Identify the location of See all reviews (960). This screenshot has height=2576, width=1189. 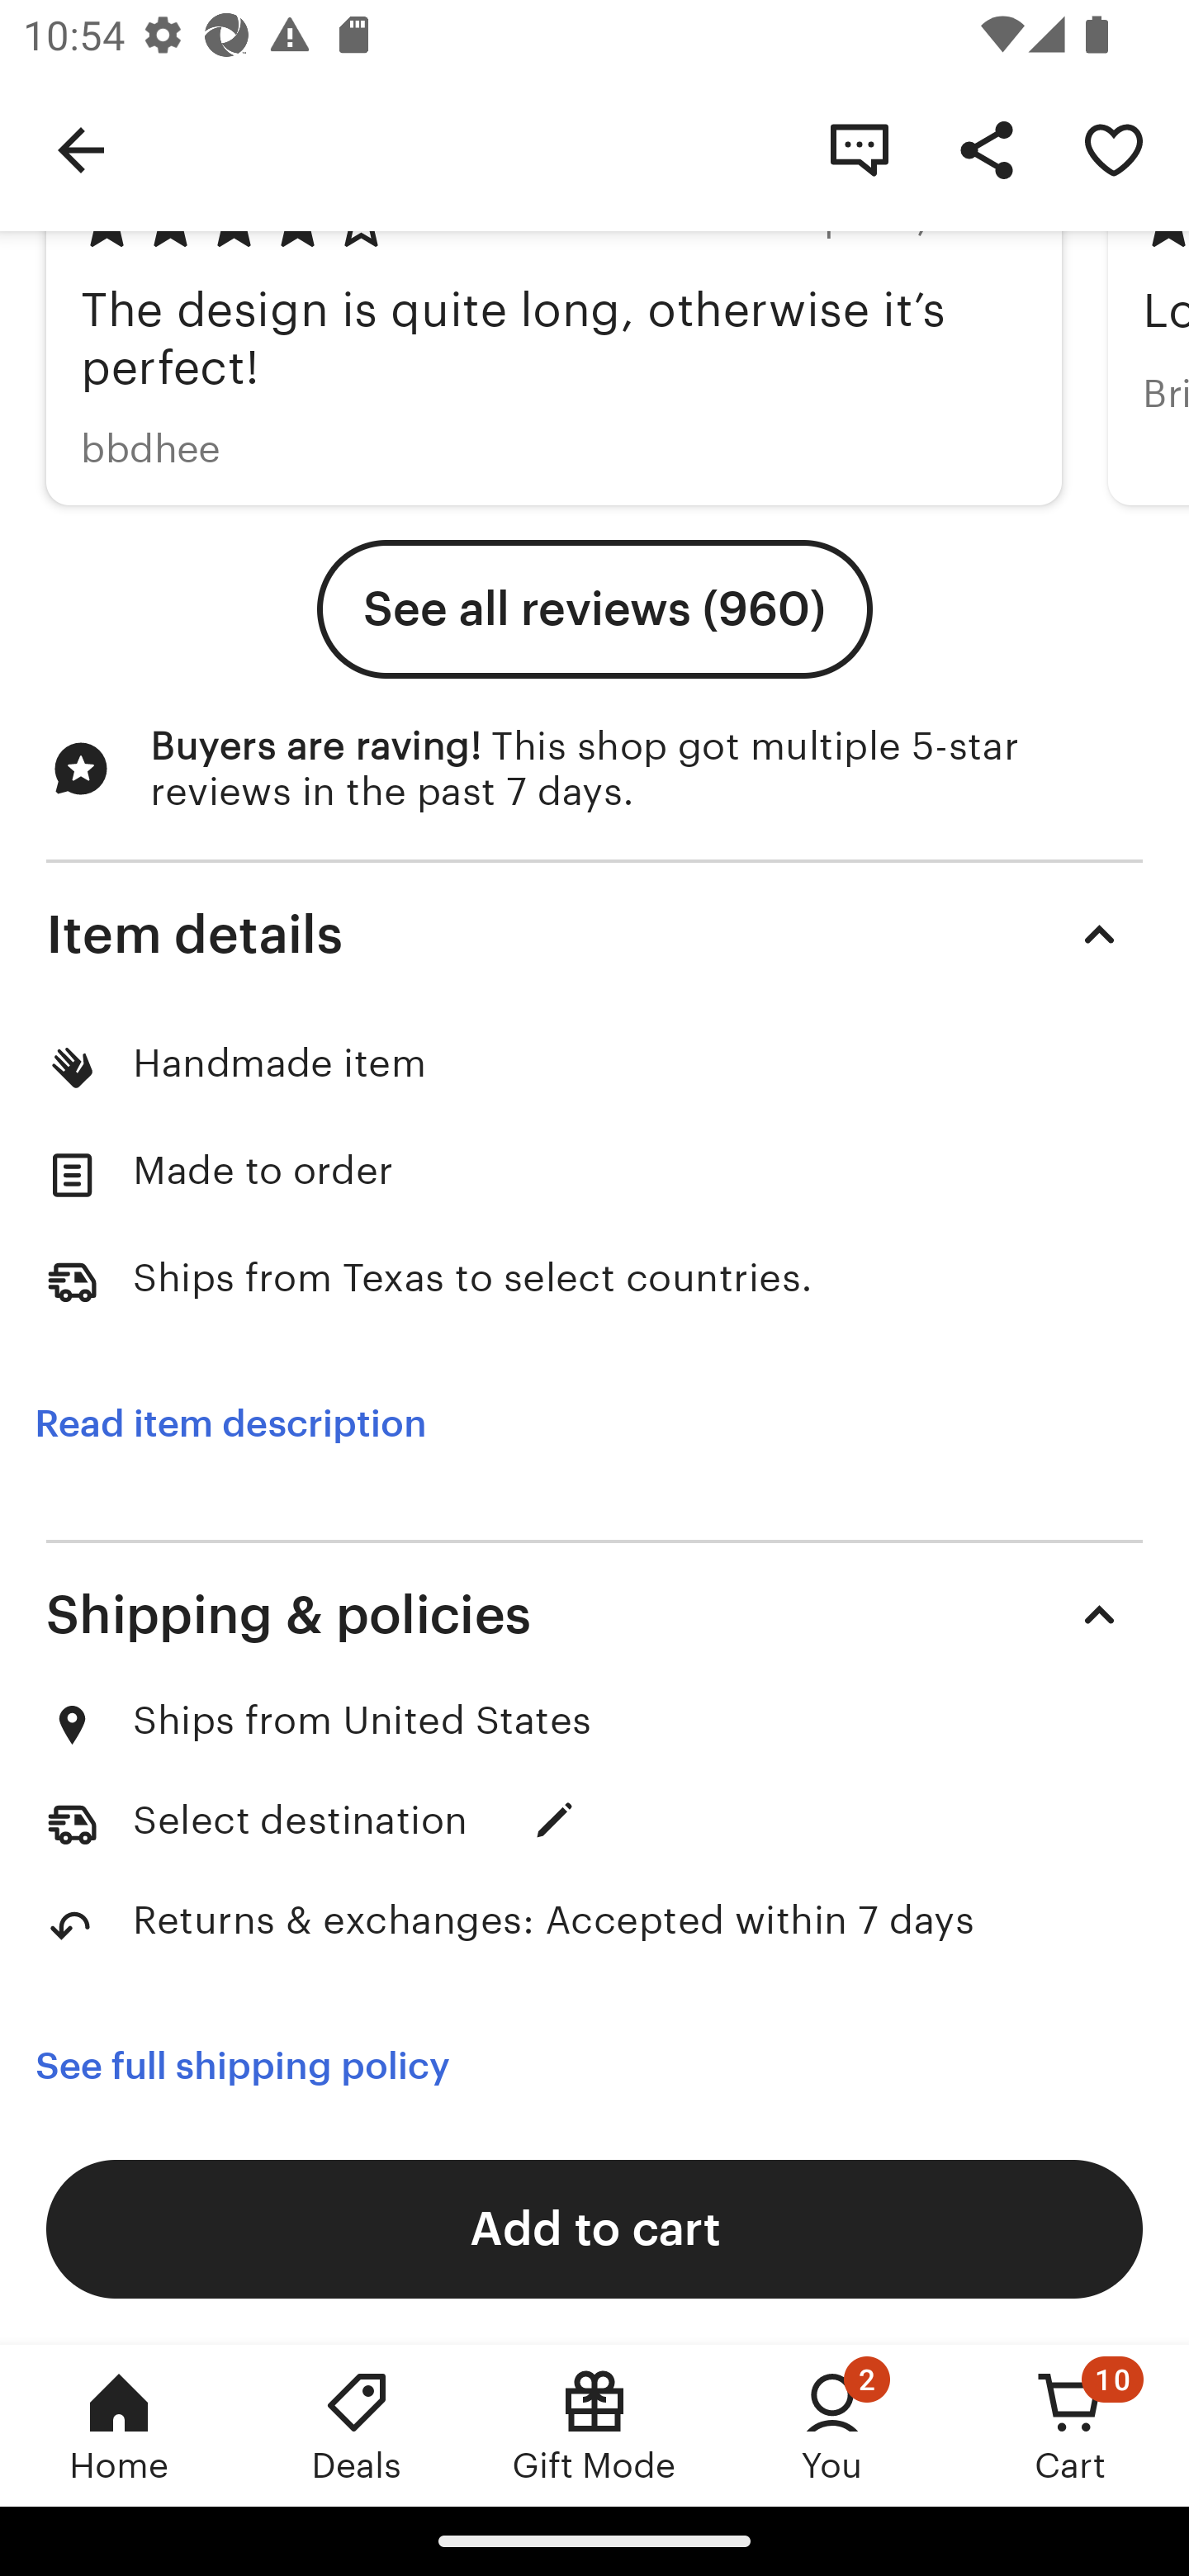
(594, 609).